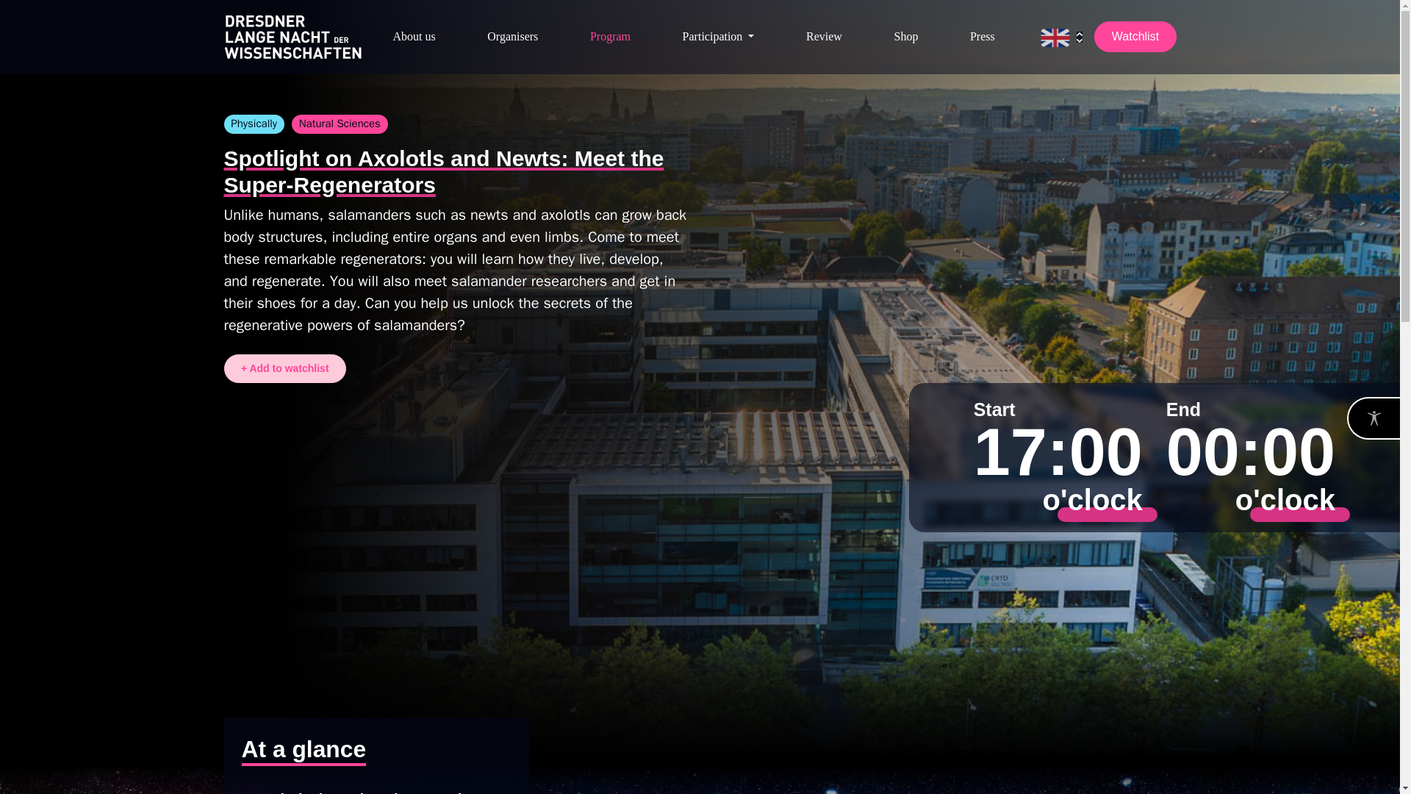 The width and height of the screenshot is (1411, 794). What do you see at coordinates (905, 37) in the screenshot?
I see `Shop` at bounding box center [905, 37].